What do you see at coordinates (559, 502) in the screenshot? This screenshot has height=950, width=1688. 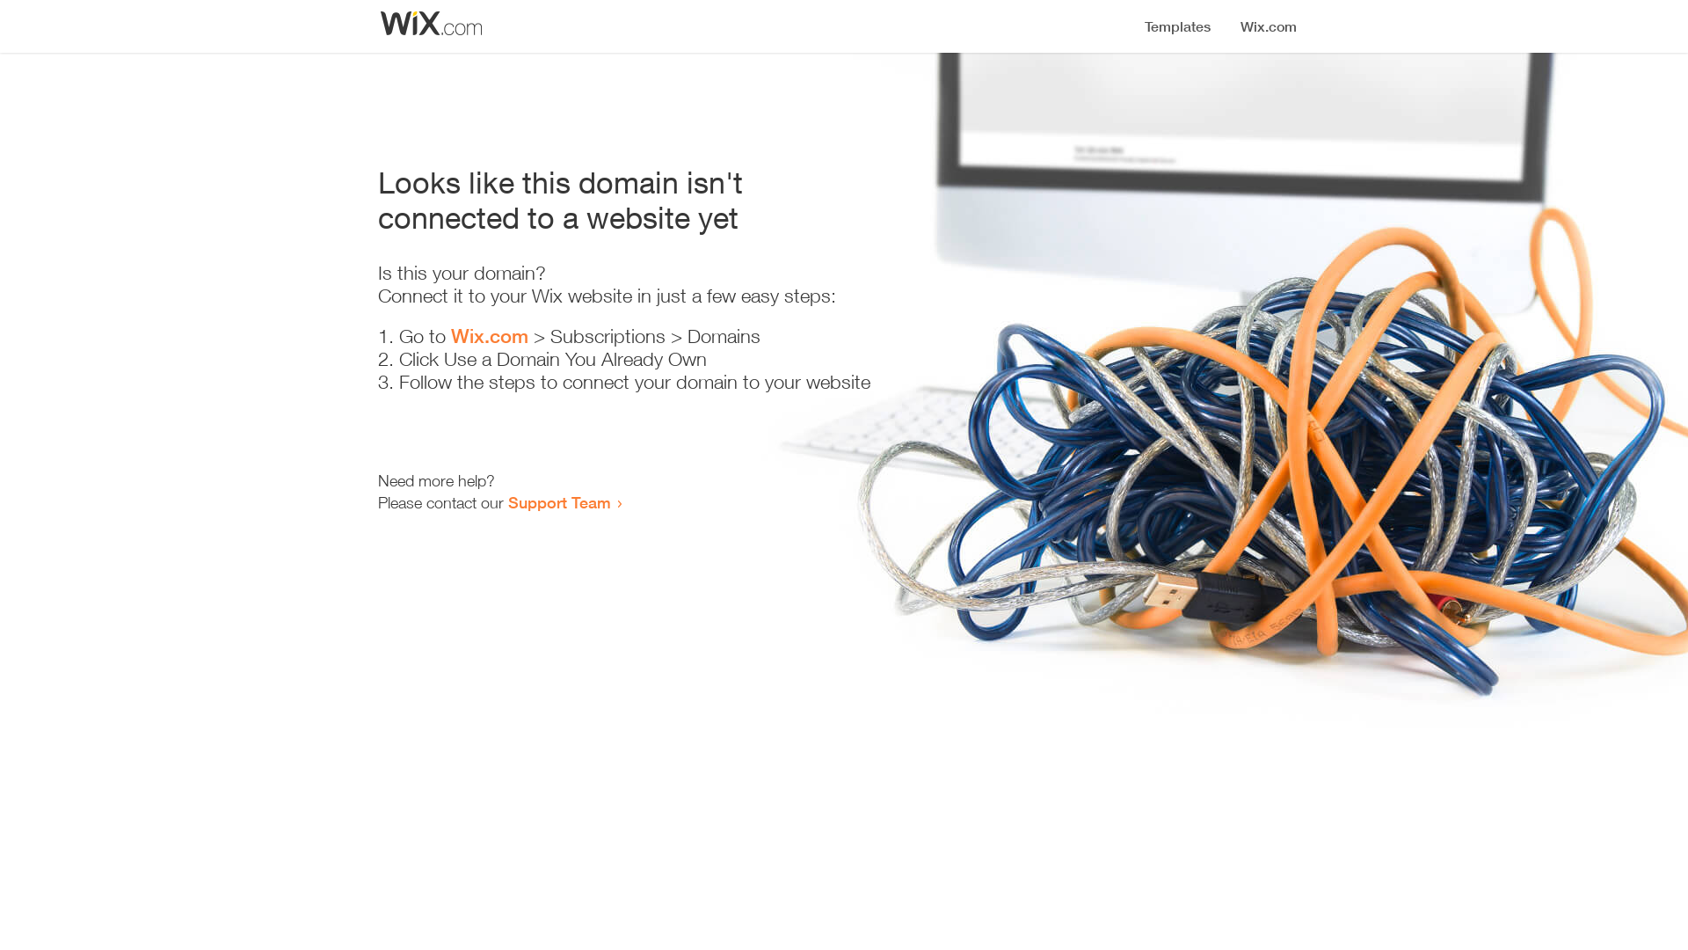 I see `Support Team` at bounding box center [559, 502].